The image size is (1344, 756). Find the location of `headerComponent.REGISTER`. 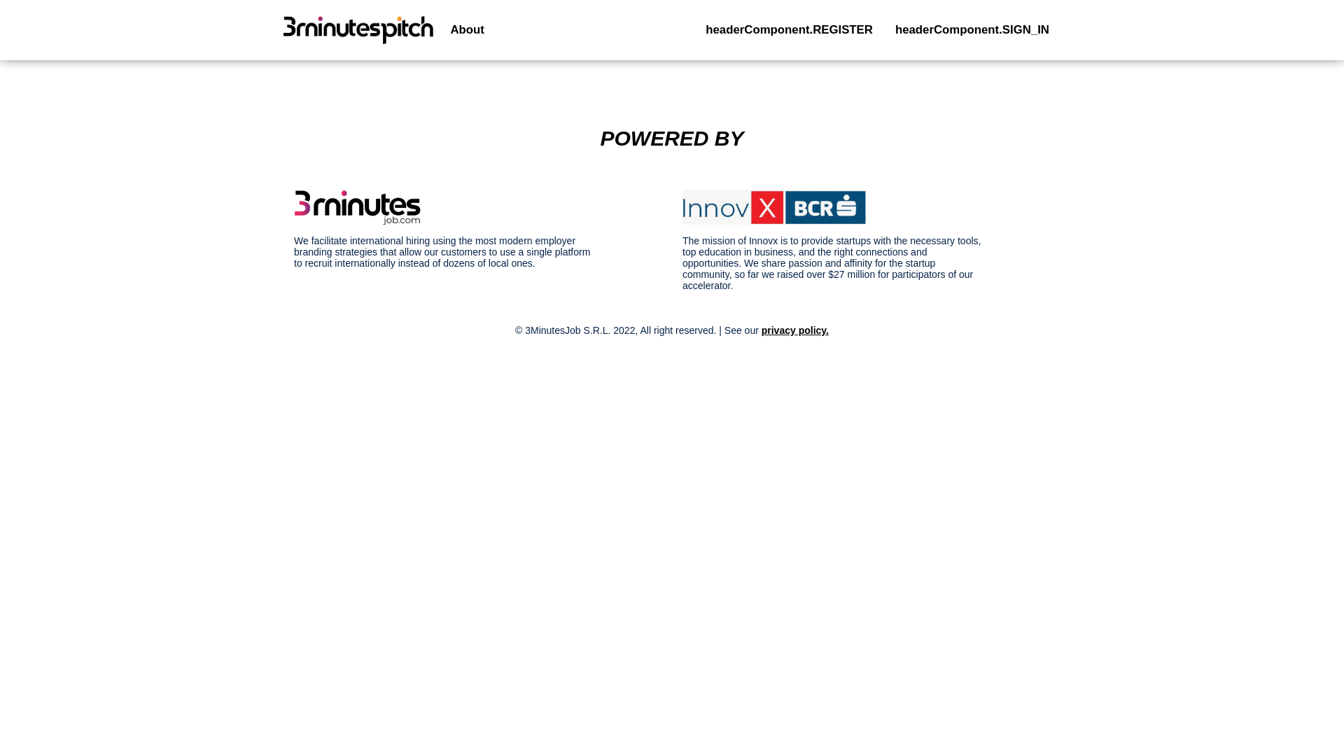

headerComponent.REGISTER is located at coordinates (790, 30).